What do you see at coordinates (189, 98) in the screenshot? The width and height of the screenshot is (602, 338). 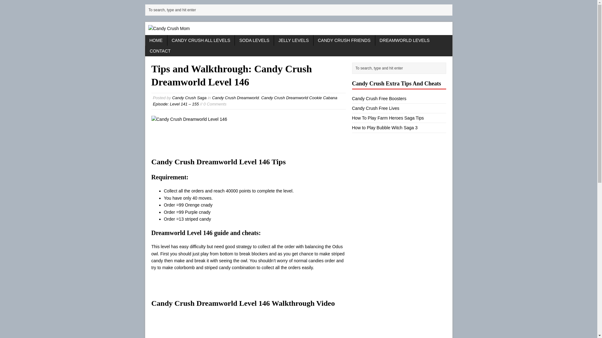 I see `Posts by Candy Crush Saga` at bounding box center [189, 98].